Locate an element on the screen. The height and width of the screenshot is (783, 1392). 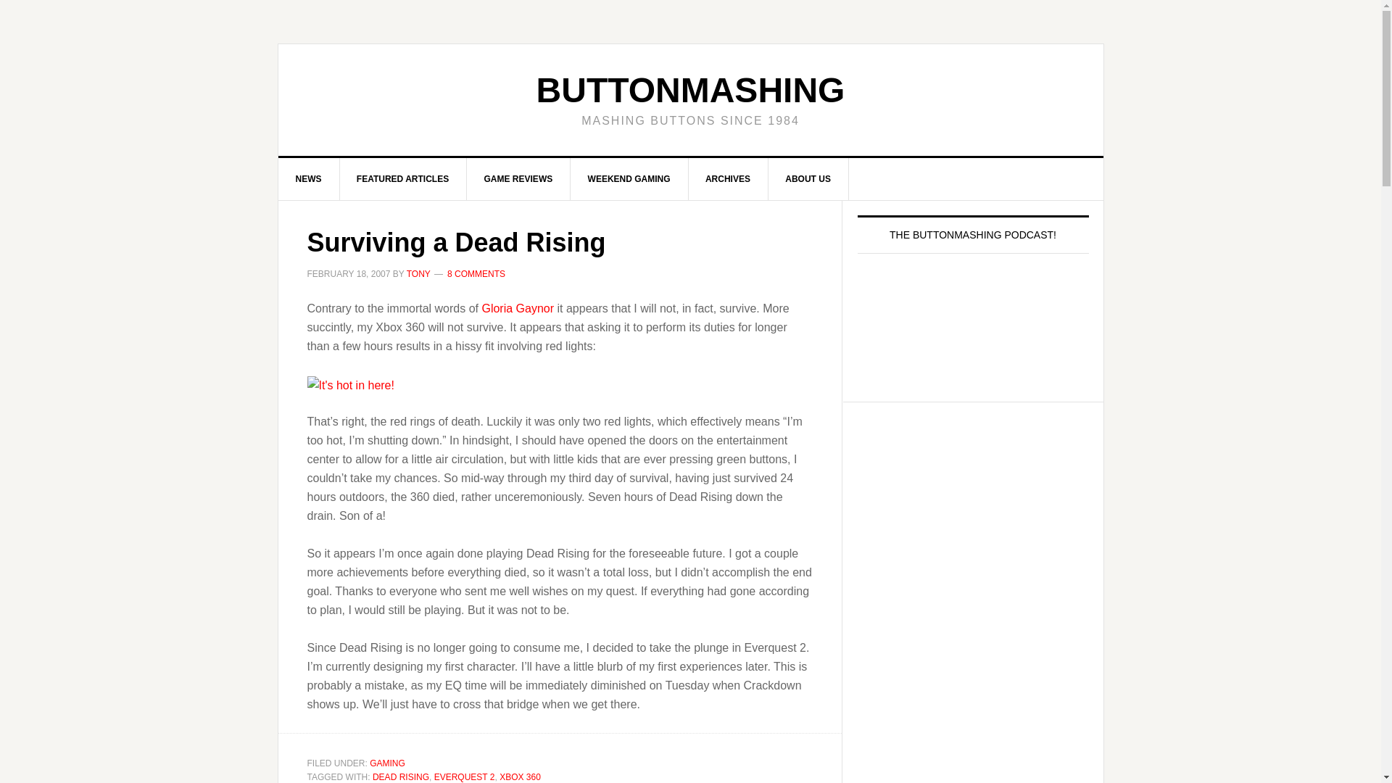
DEAD RISING is located at coordinates (400, 776).